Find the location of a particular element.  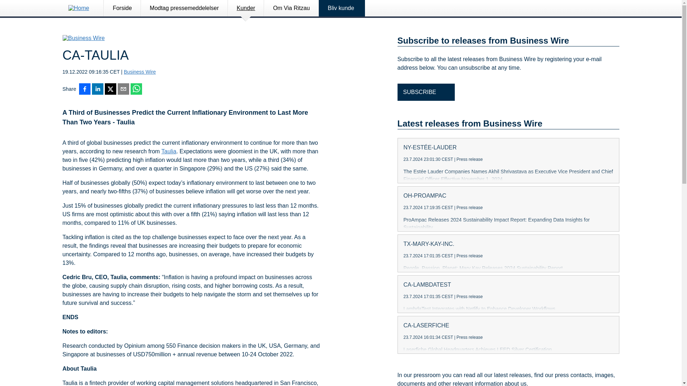

Kunder is located at coordinates (246, 8).